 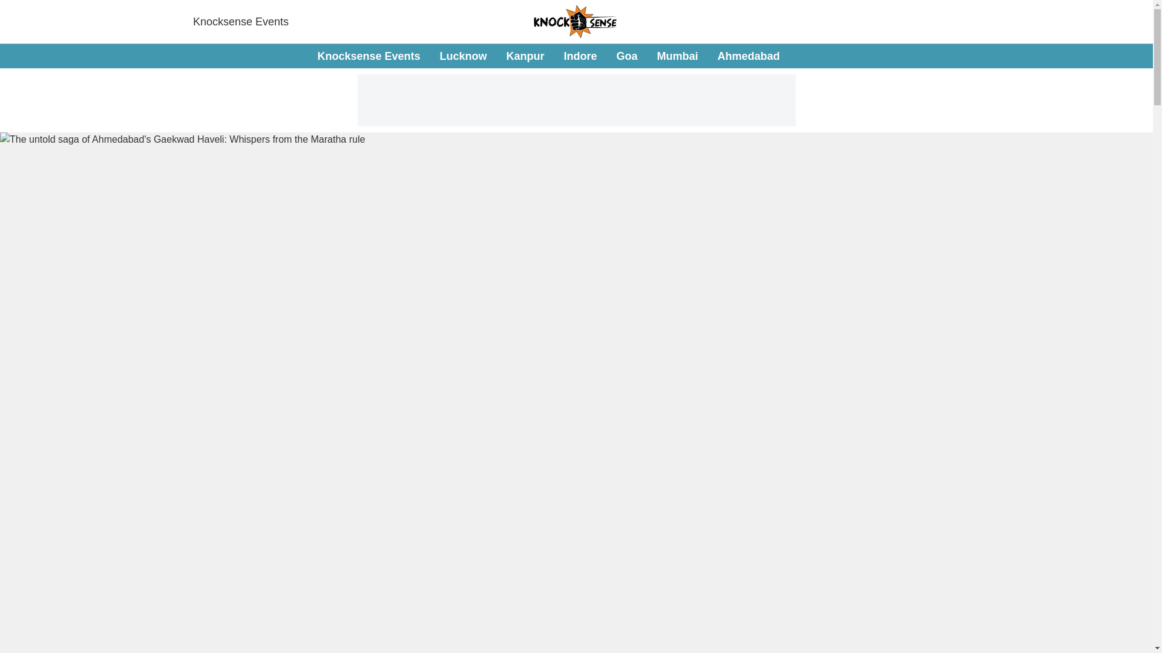 I want to click on Mumbai, so click(x=1129, y=56).